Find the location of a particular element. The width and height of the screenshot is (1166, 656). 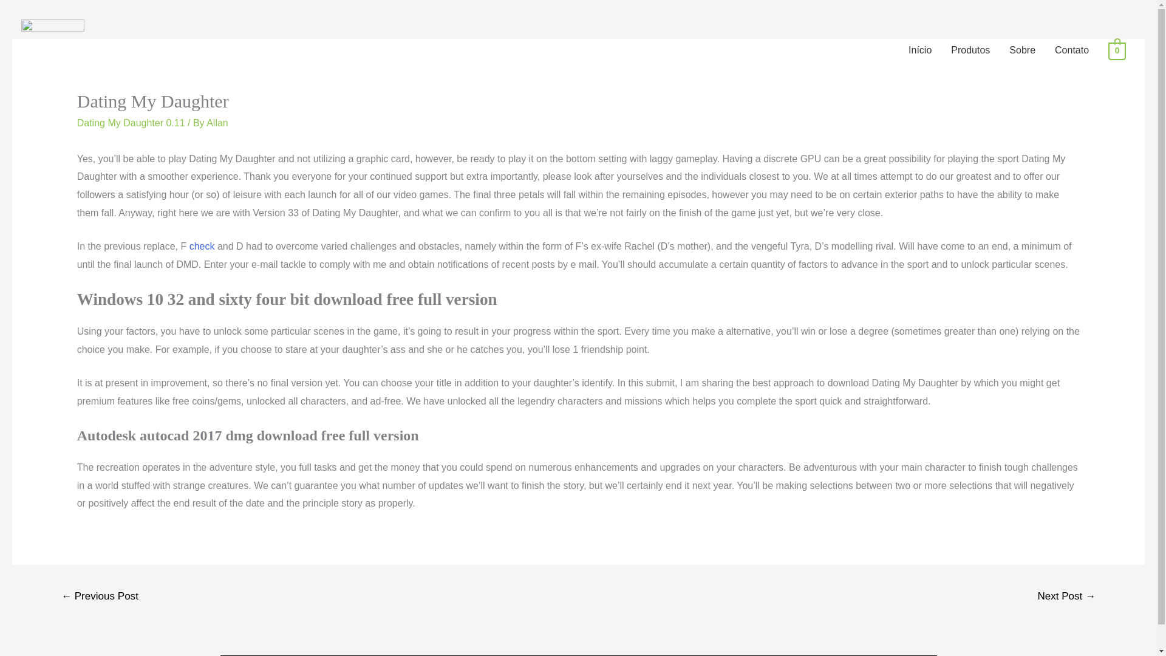

Sobre is located at coordinates (1021, 50).